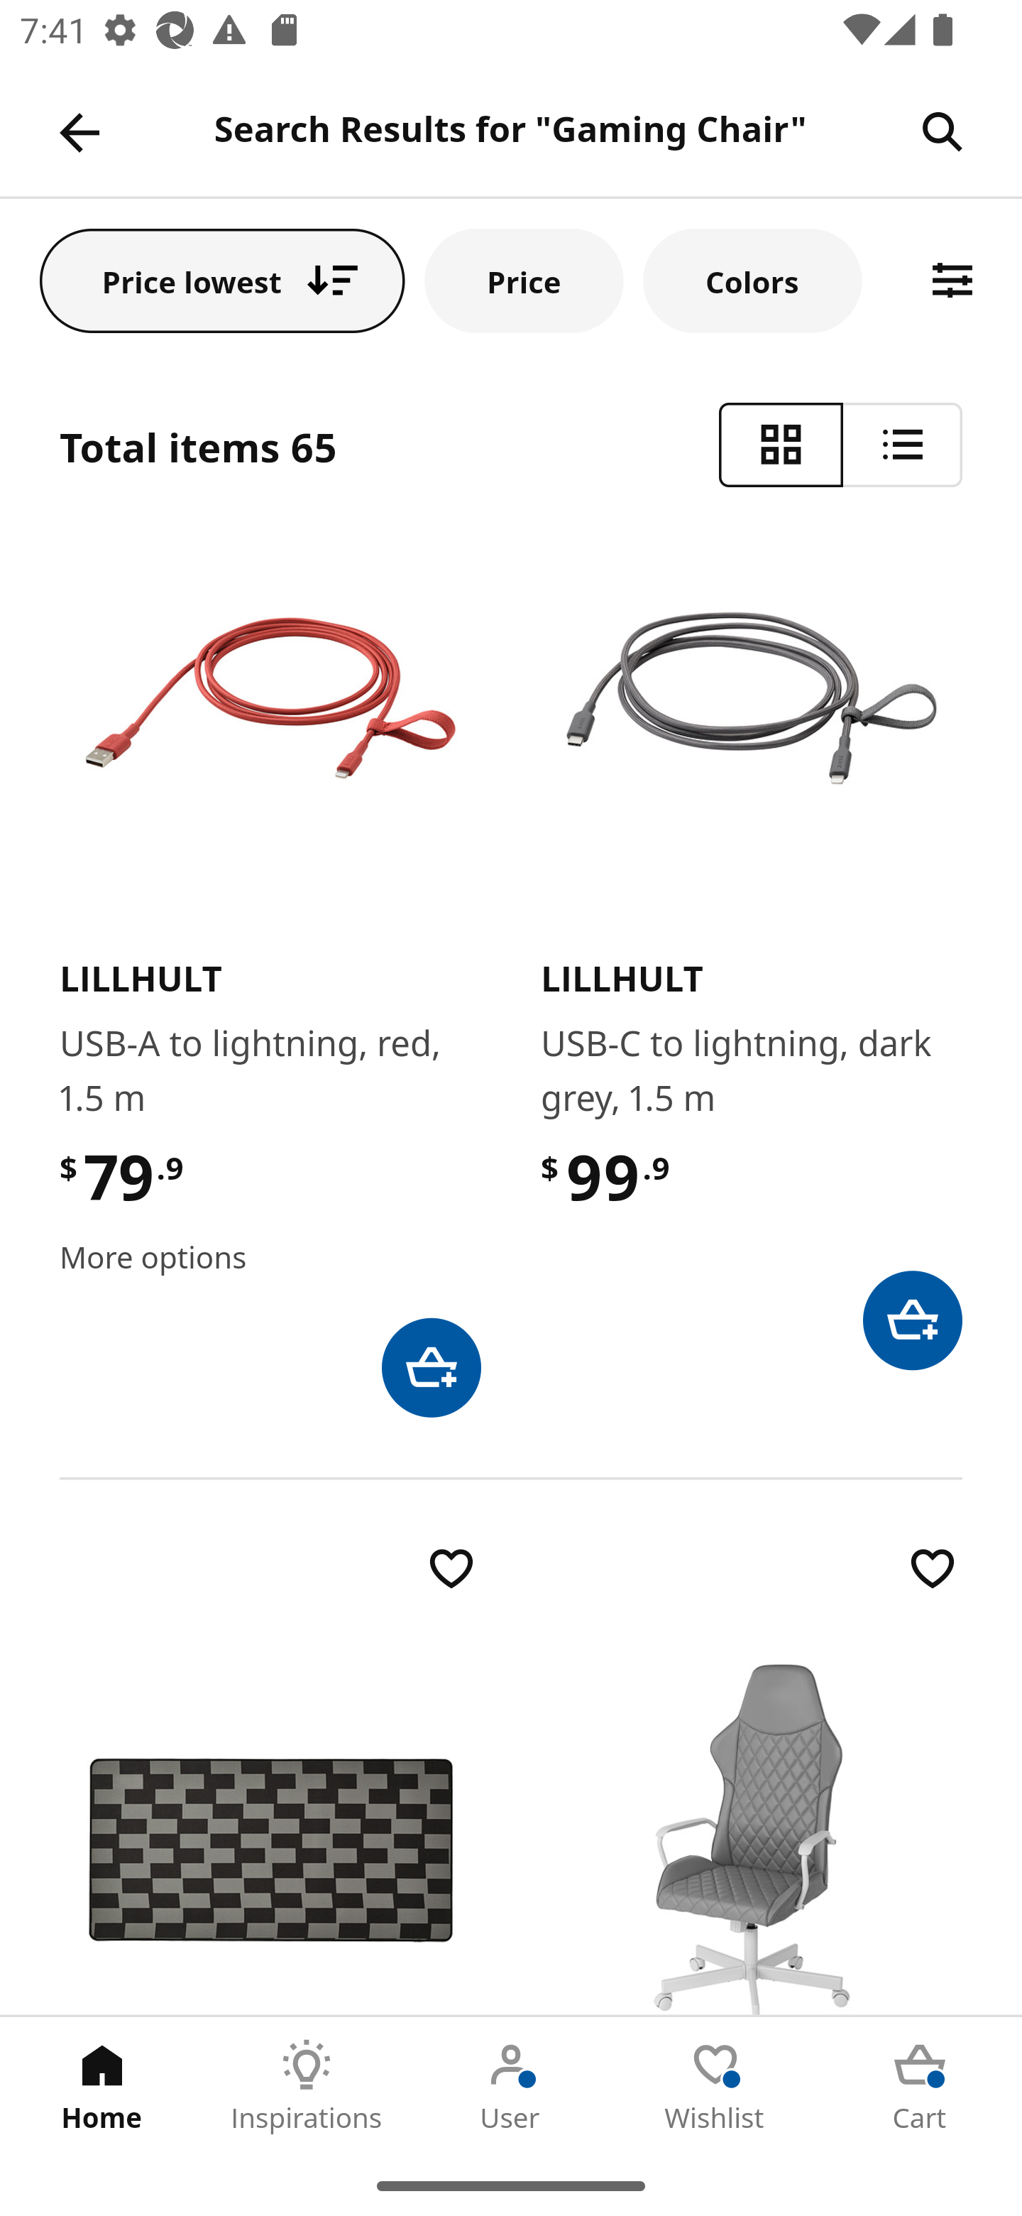 The width and height of the screenshot is (1022, 2216). What do you see at coordinates (524, 280) in the screenshot?
I see `Price` at bounding box center [524, 280].